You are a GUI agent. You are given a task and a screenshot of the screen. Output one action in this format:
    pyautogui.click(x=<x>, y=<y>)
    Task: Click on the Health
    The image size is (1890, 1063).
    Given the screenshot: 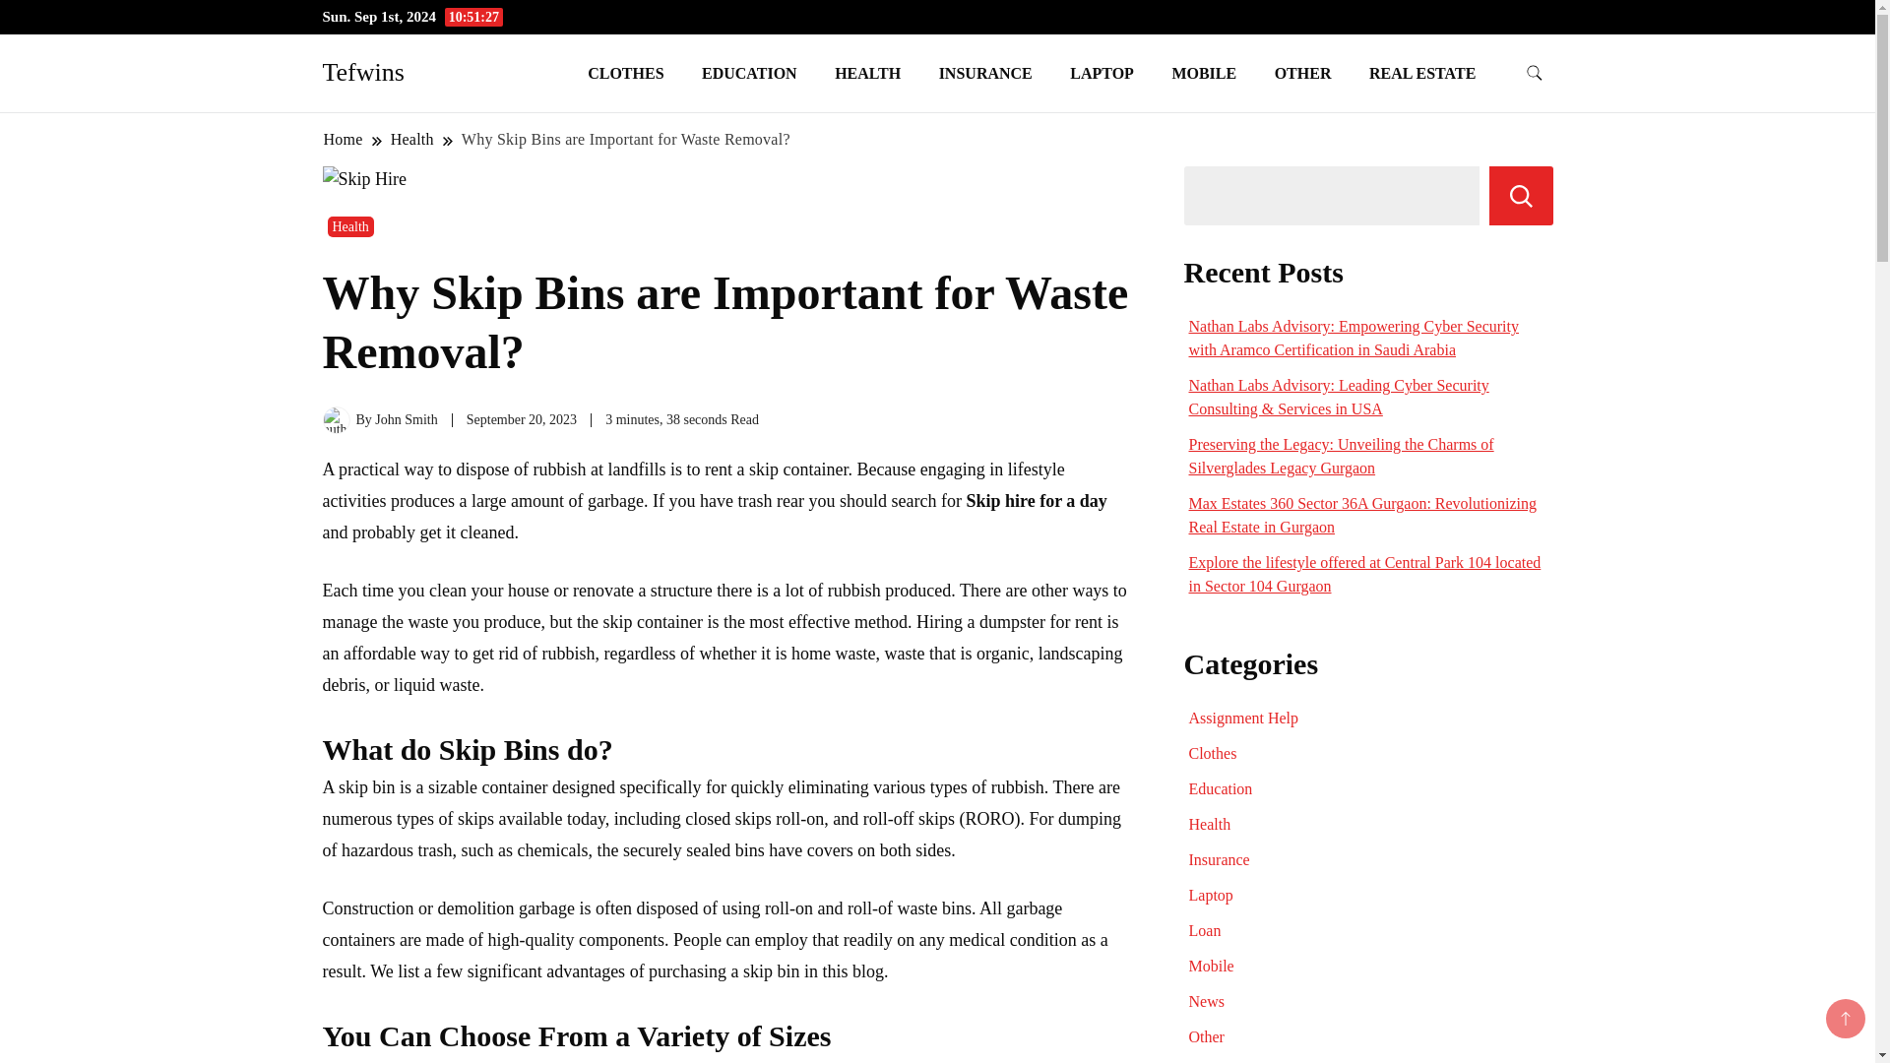 What is the action you would take?
    pyautogui.click(x=411, y=139)
    